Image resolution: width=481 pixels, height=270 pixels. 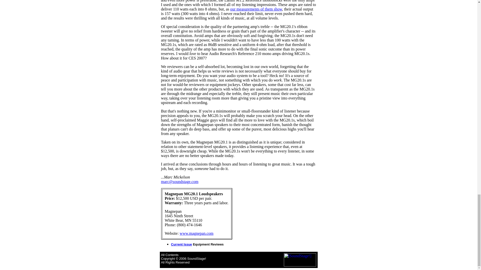 What do you see at coordinates (256, 9) in the screenshot?
I see `our measurements of them show` at bounding box center [256, 9].